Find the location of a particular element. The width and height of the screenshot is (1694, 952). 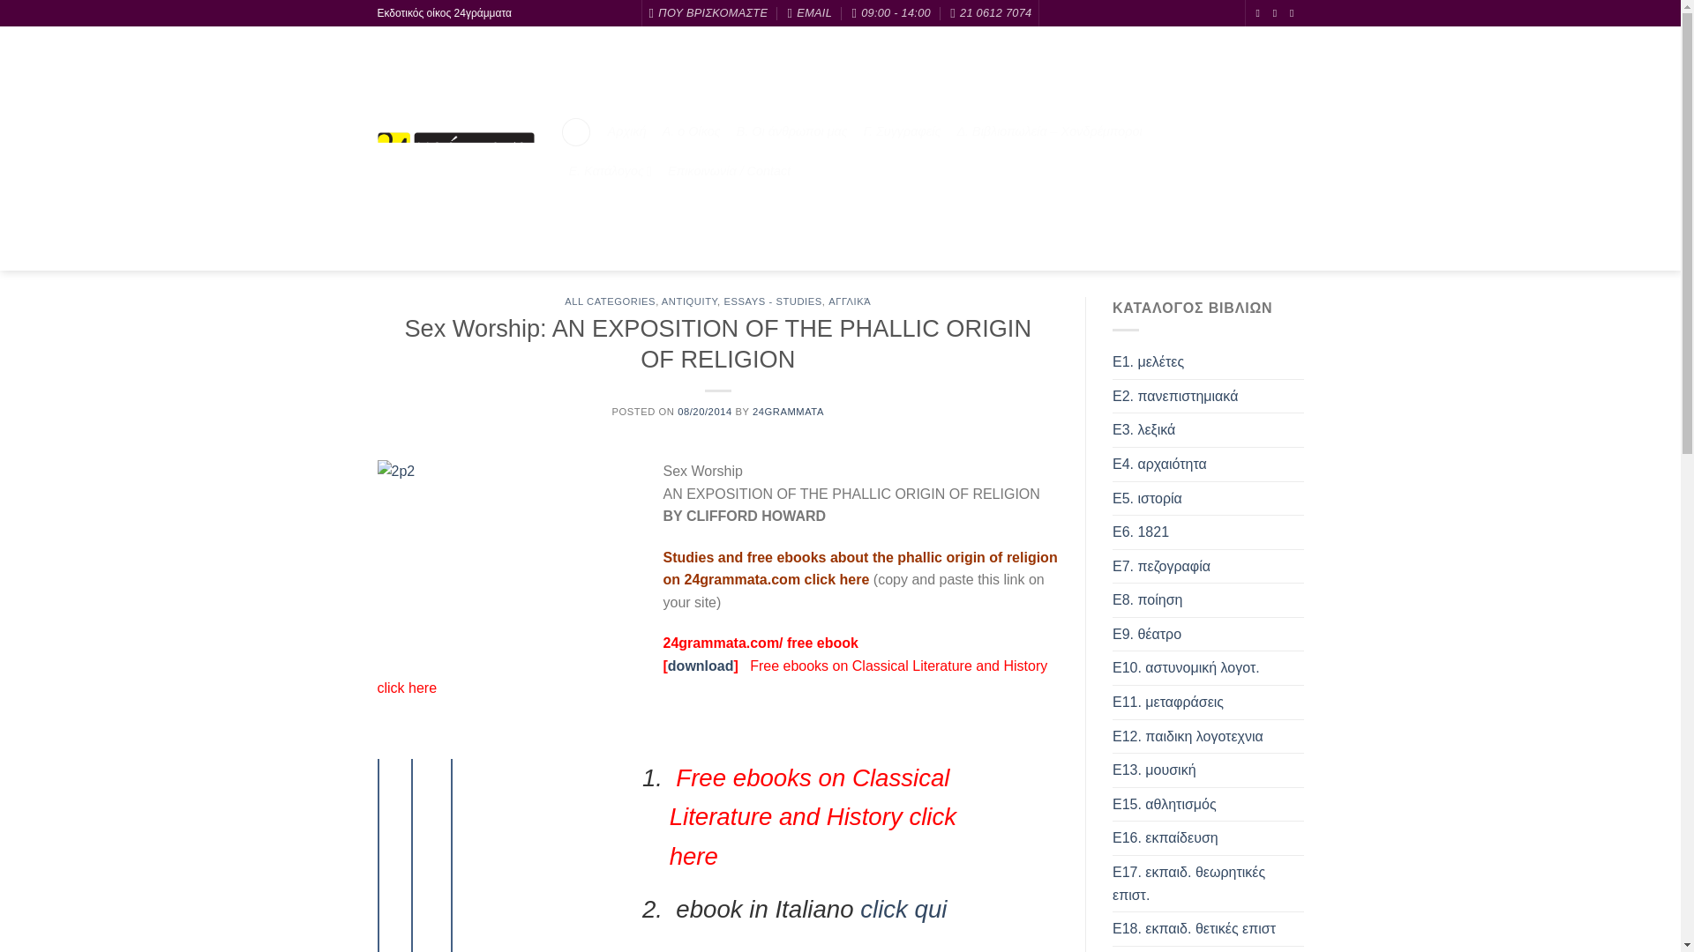

Send us an email is located at coordinates (1295, 12).